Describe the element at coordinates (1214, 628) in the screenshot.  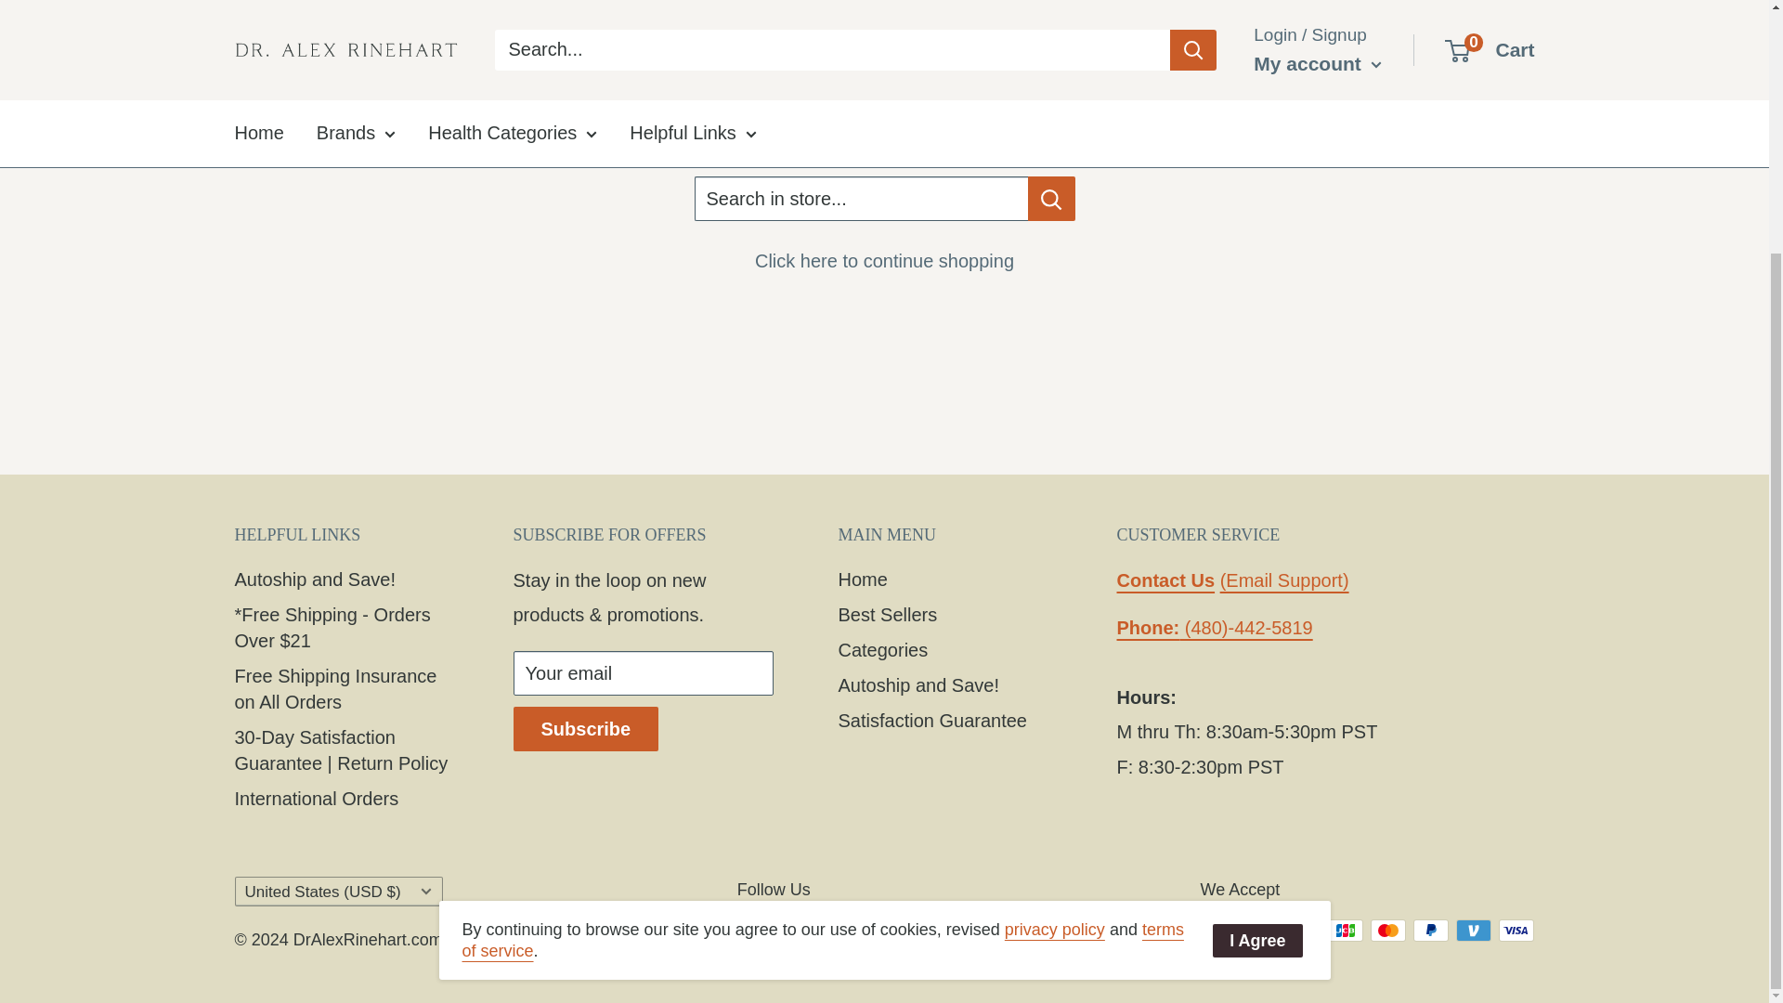
I see `Contact Us` at that location.